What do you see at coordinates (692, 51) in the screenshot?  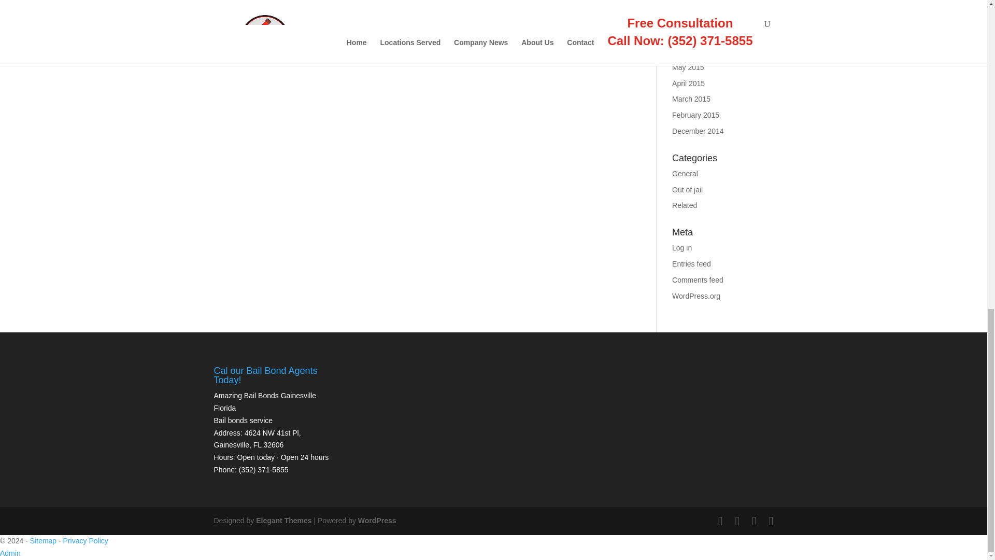 I see `August 2015` at bounding box center [692, 51].